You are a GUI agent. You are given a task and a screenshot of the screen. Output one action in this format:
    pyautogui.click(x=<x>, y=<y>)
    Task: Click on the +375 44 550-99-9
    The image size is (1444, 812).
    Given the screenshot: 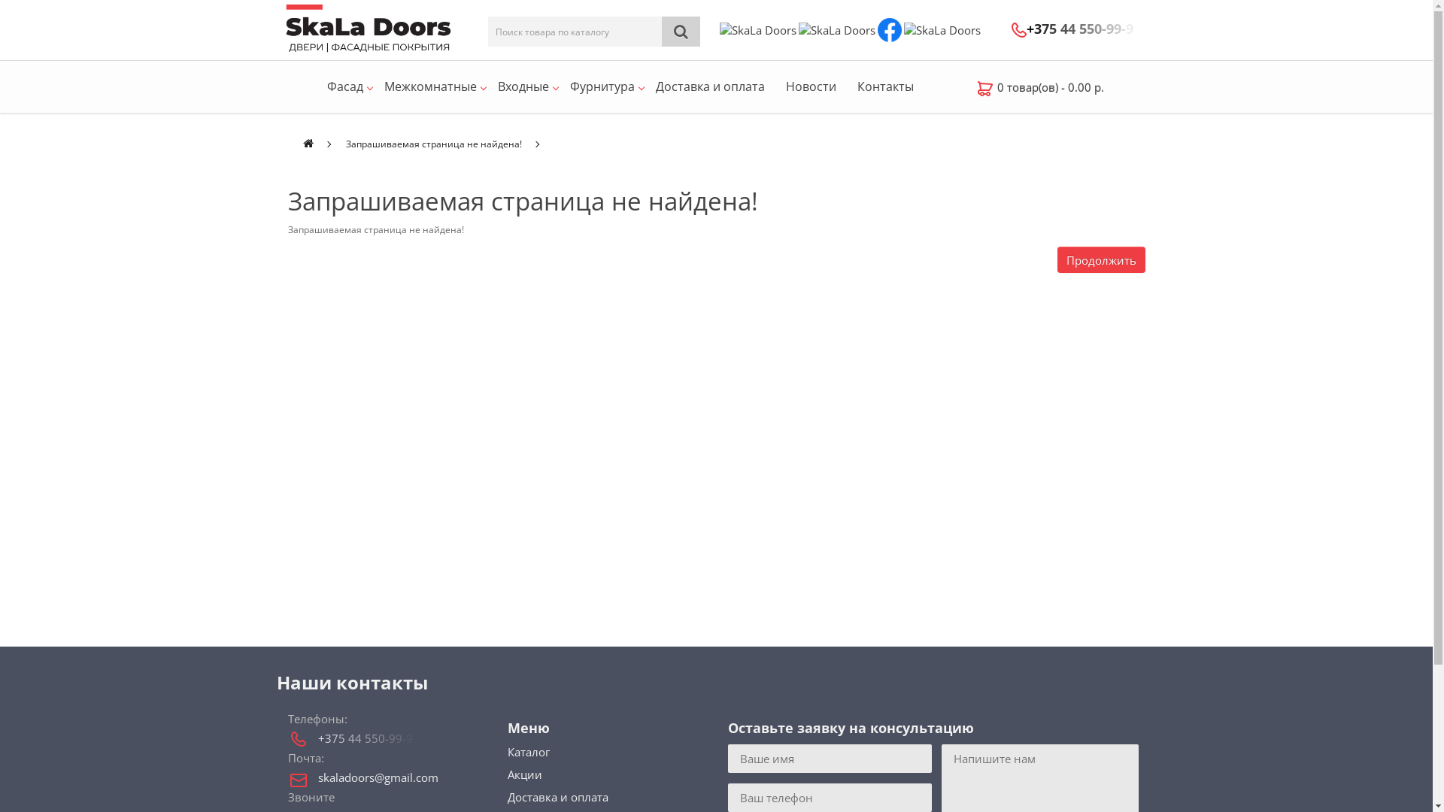 What is the action you would take?
    pyautogui.click(x=1071, y=29)
    